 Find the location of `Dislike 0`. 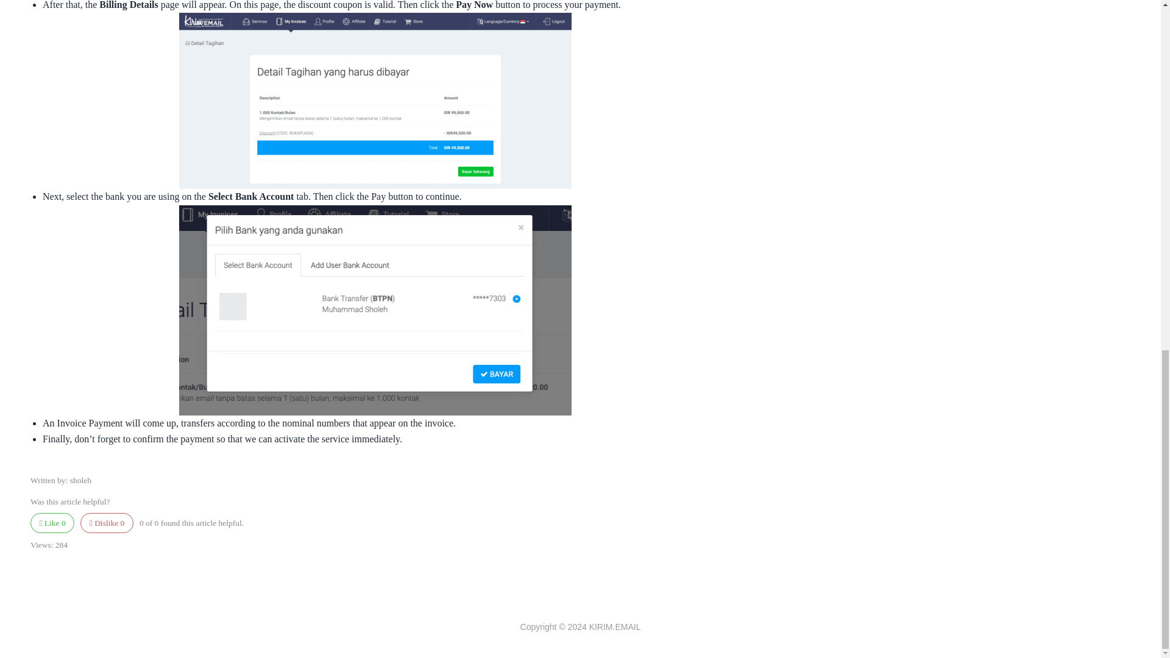

Dislike 0 is located at coordinates (107, 523).